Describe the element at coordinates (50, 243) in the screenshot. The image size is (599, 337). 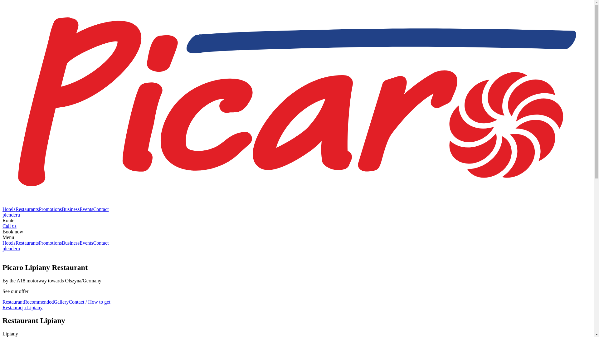
I see `Promotions` at that location.